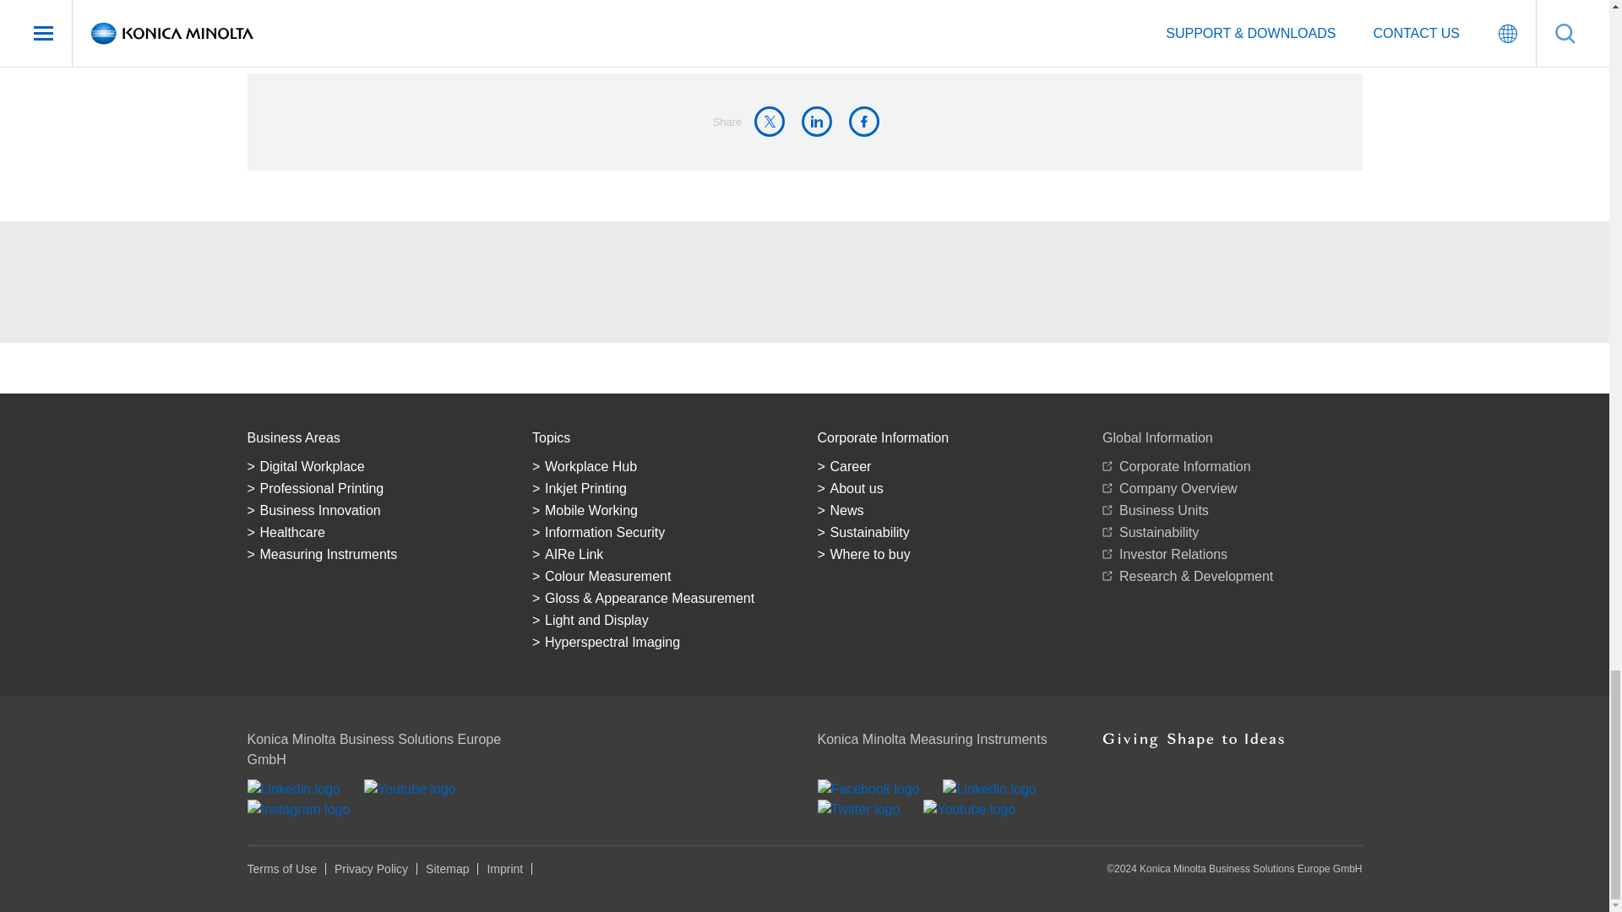 This screenshot has width=1622, height=912. Describe the element at coordinates (948, 532) in the screenshot. I see `Sustainability` at that location.